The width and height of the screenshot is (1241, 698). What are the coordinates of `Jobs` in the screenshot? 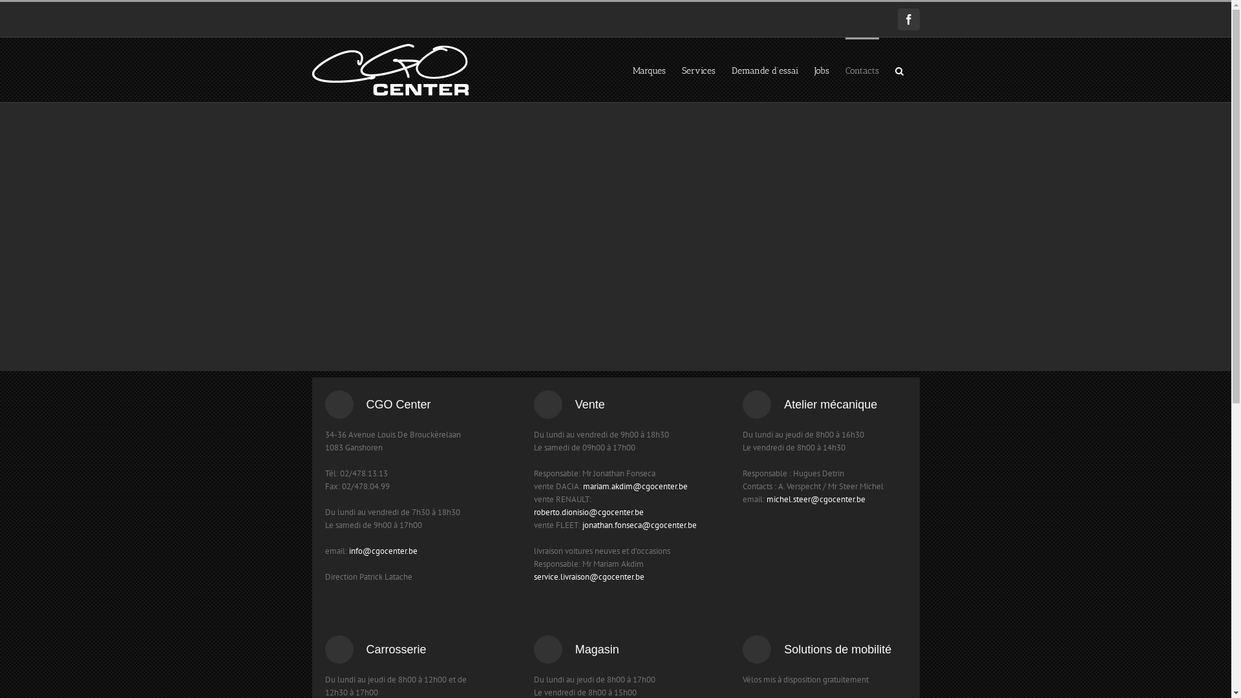 It's located at (822, 70).